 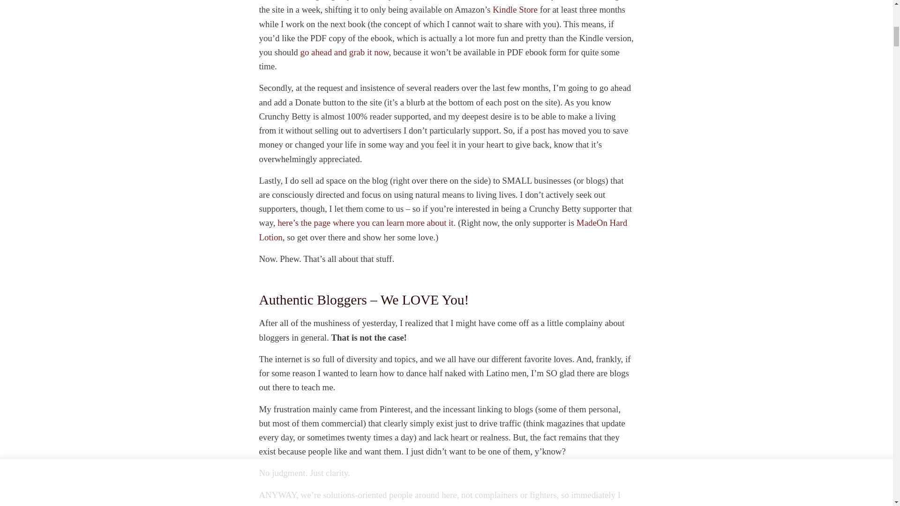 What do you see at coordinates (345, 52) in the screenshot?
I see `go ahead and grab it now` at bounding box center [345, 52].